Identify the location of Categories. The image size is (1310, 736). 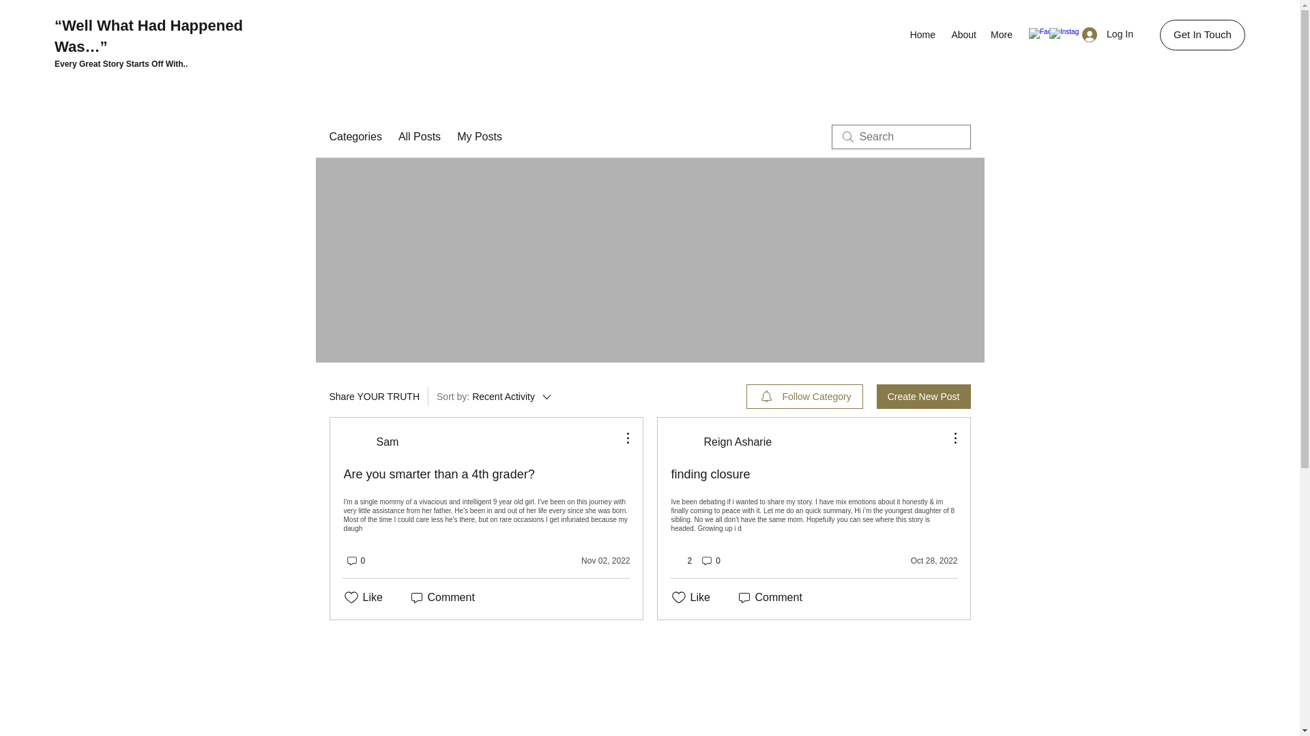
(355, 136).